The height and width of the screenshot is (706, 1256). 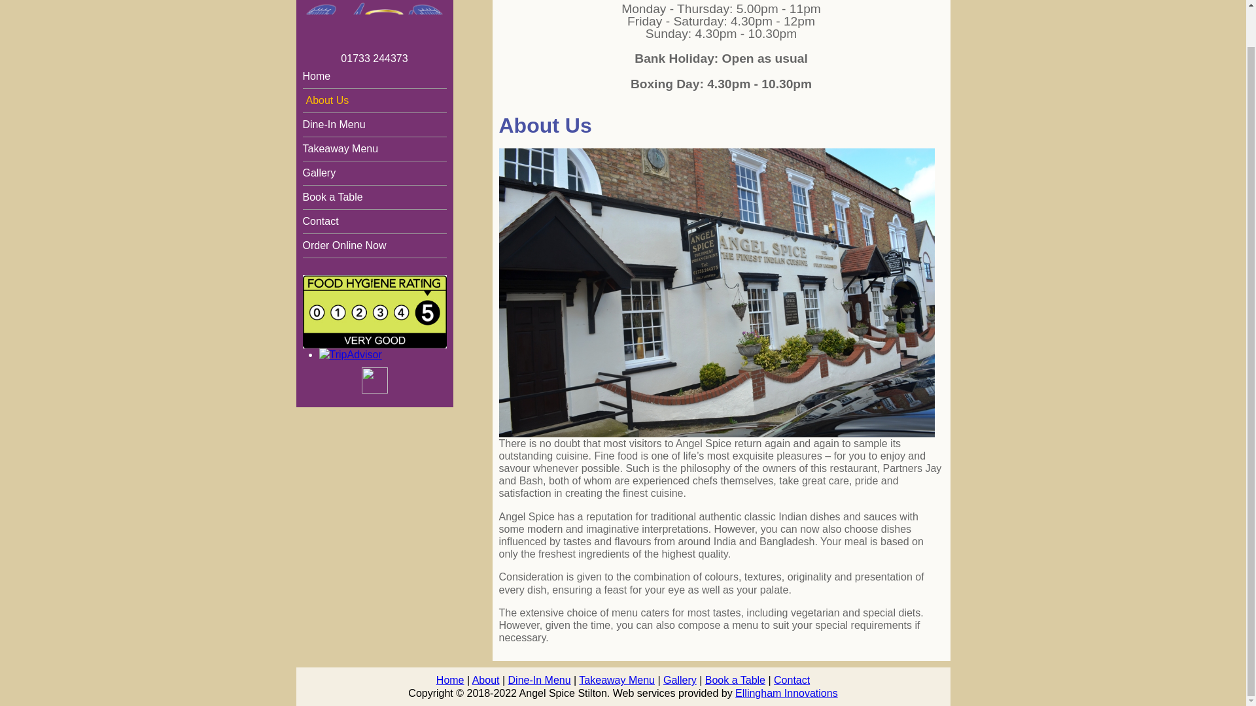 I want to click on About Us, so click(x=374, y=101).